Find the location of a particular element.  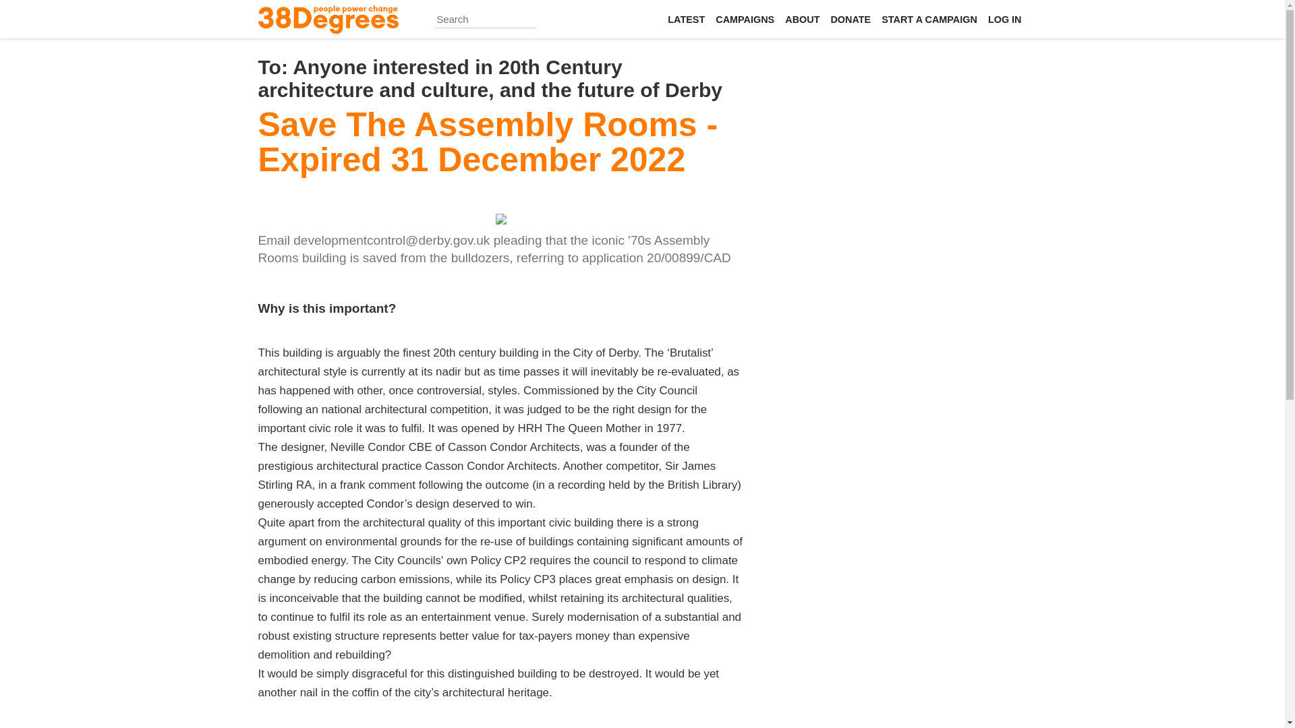

LATEST is located at coordinates (685, 19).